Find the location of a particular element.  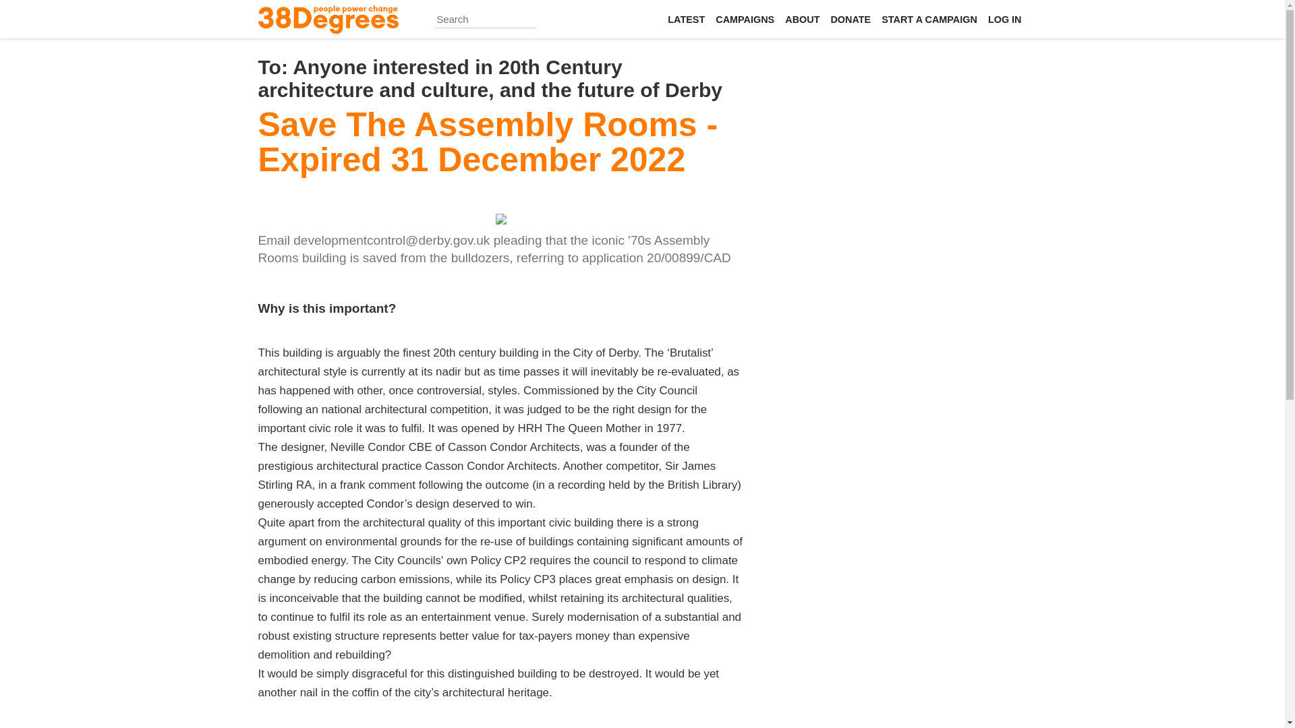

LATEST is located at coordinates (685, 19).